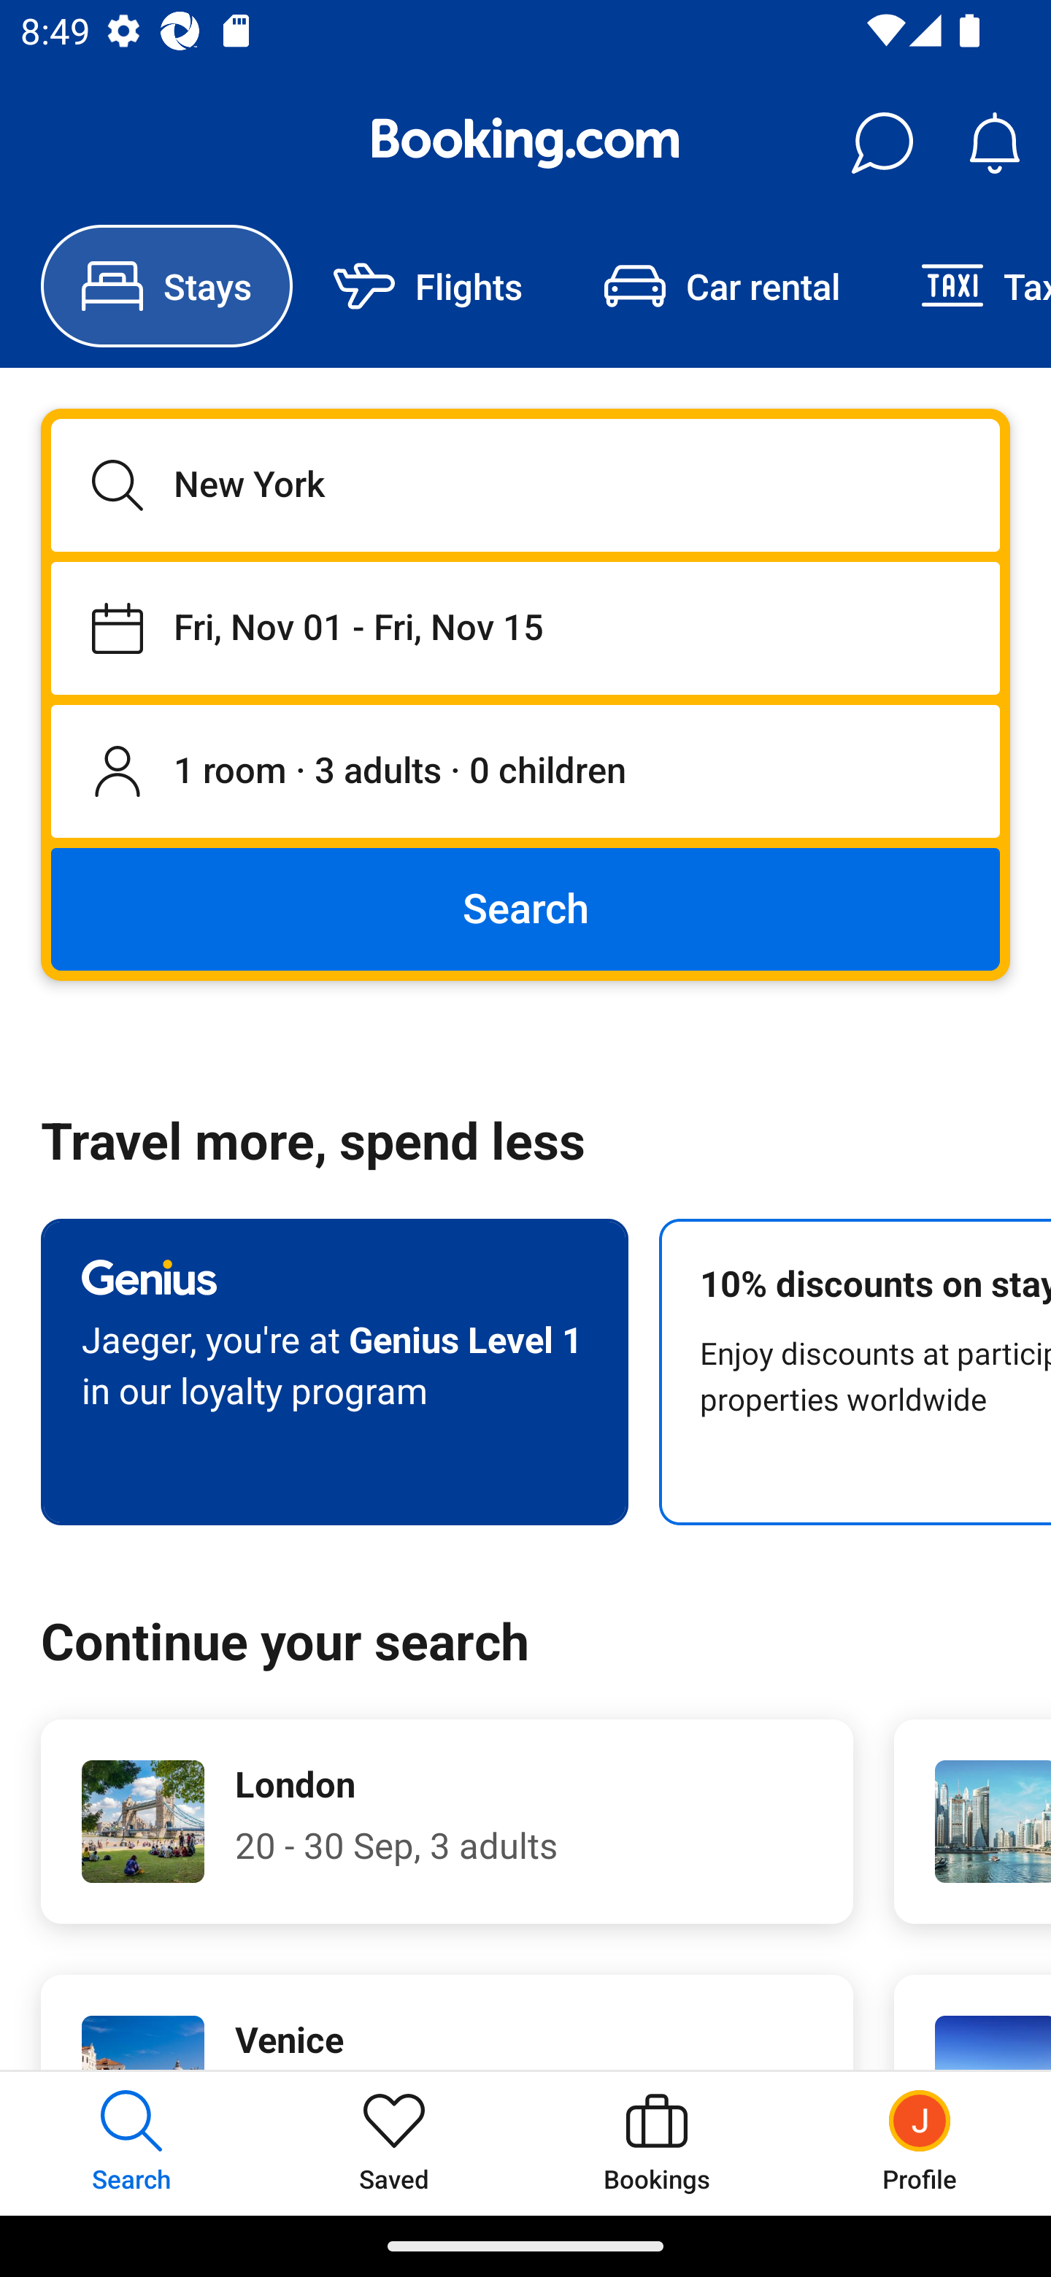 Image resolution: width=1051 pixels, height=2277 pixels. Describe the element at coordinates (447, 1822) in the screenshot. I see `London 20 - 30 Sep, 3 adults` at that location.